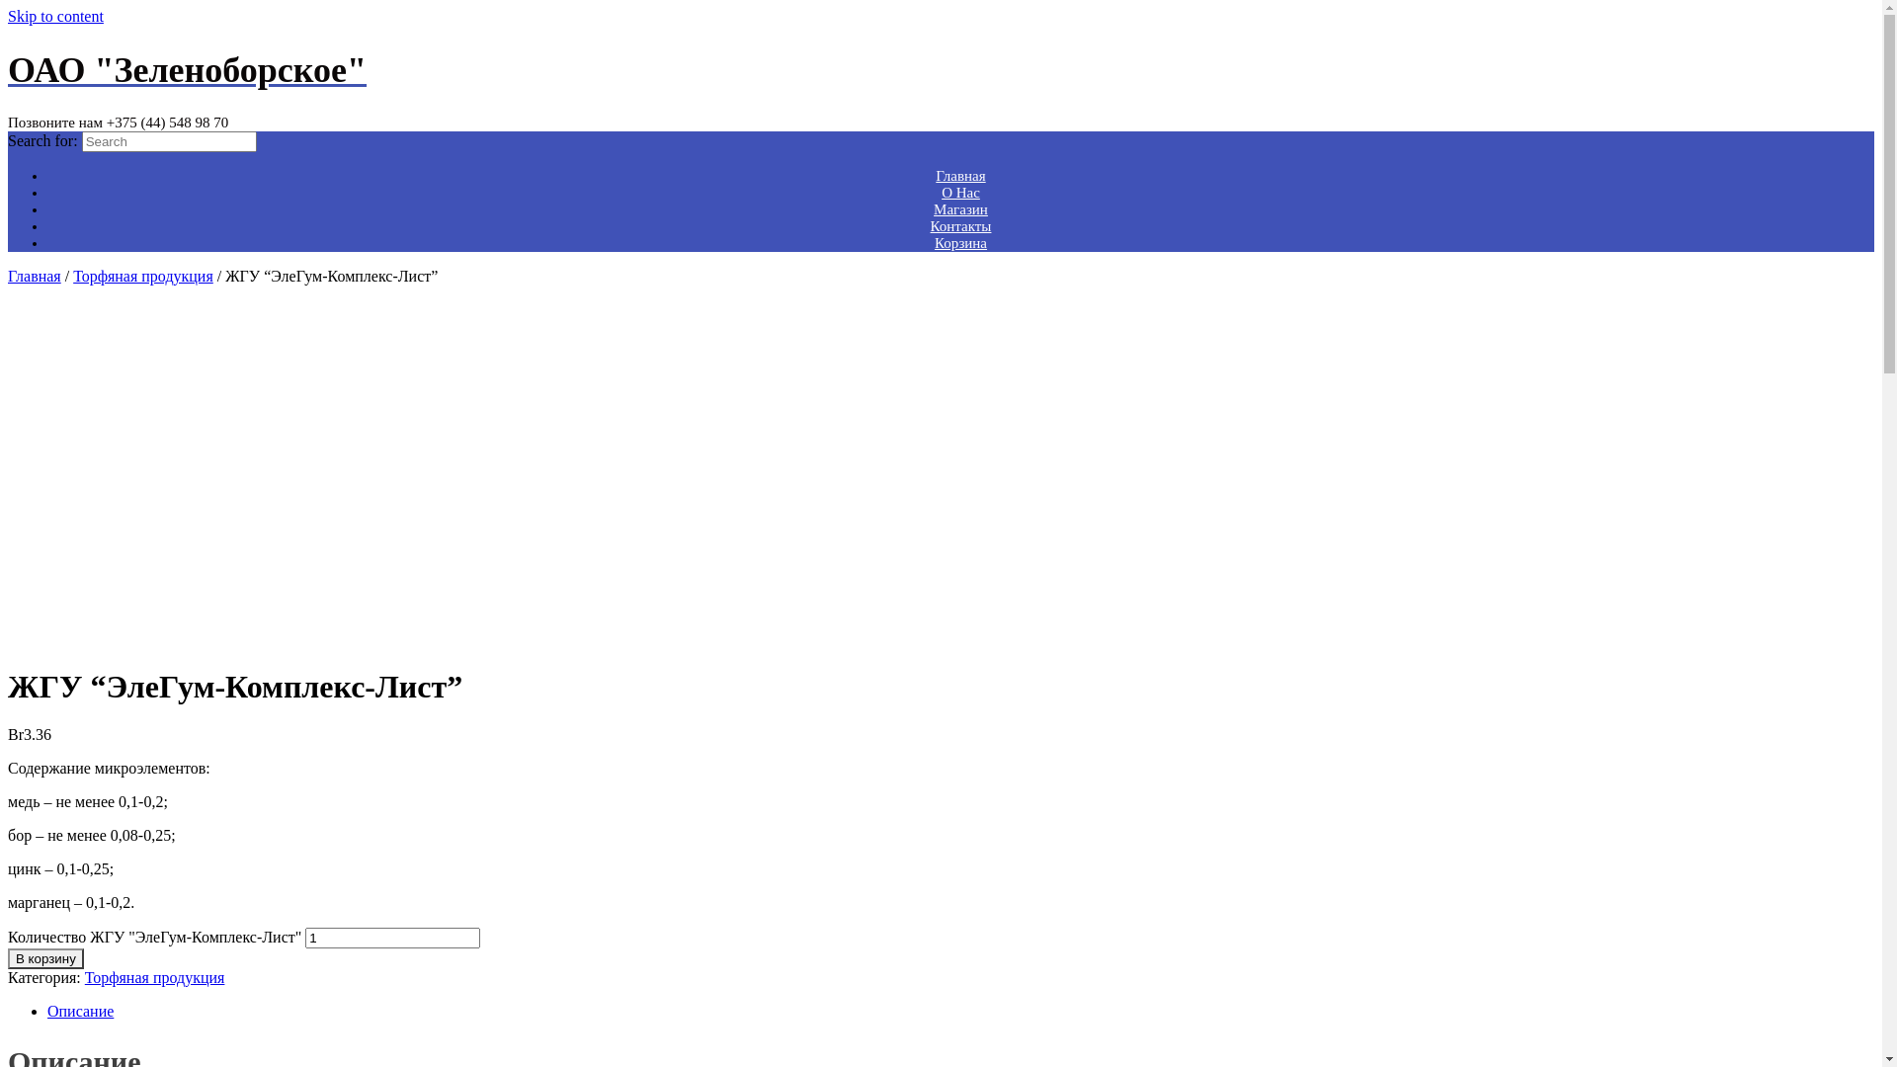  Describe the element at coordinates (55, 16) in the screenshot. I see `Skip to content` at that location.